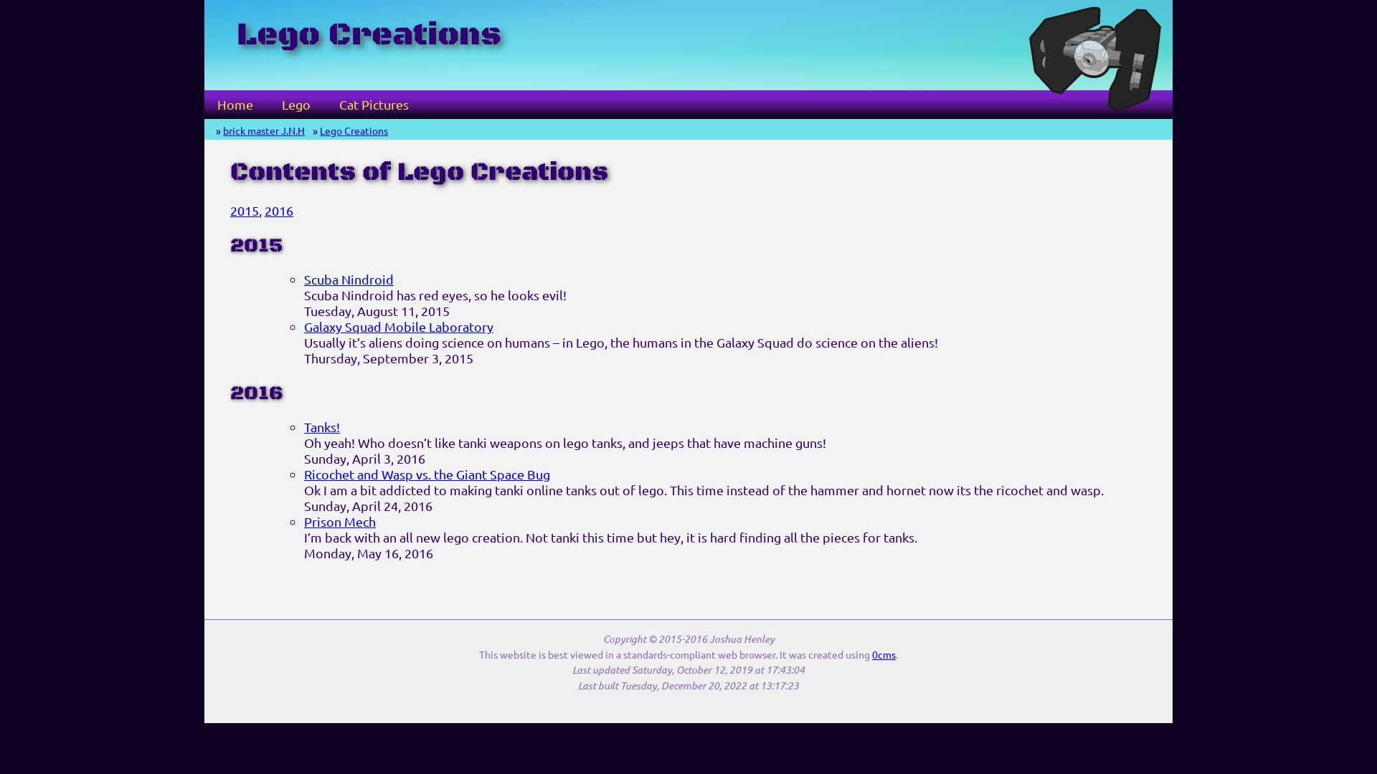  What do you see at coordinates (427, 474) in the screenshot?
I see `Ricochet and Wasp vs. the Giant Space Bug` at bounding box center [427, 474].